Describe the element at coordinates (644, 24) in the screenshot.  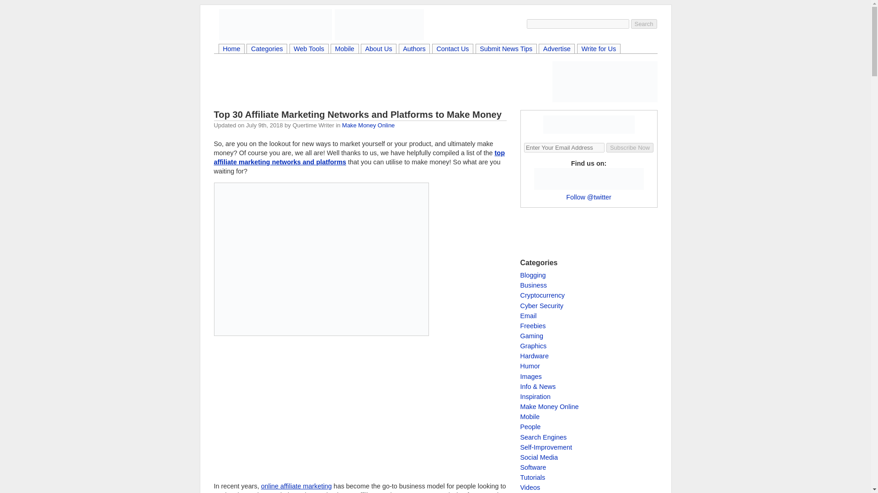
I see `Search` at that location.